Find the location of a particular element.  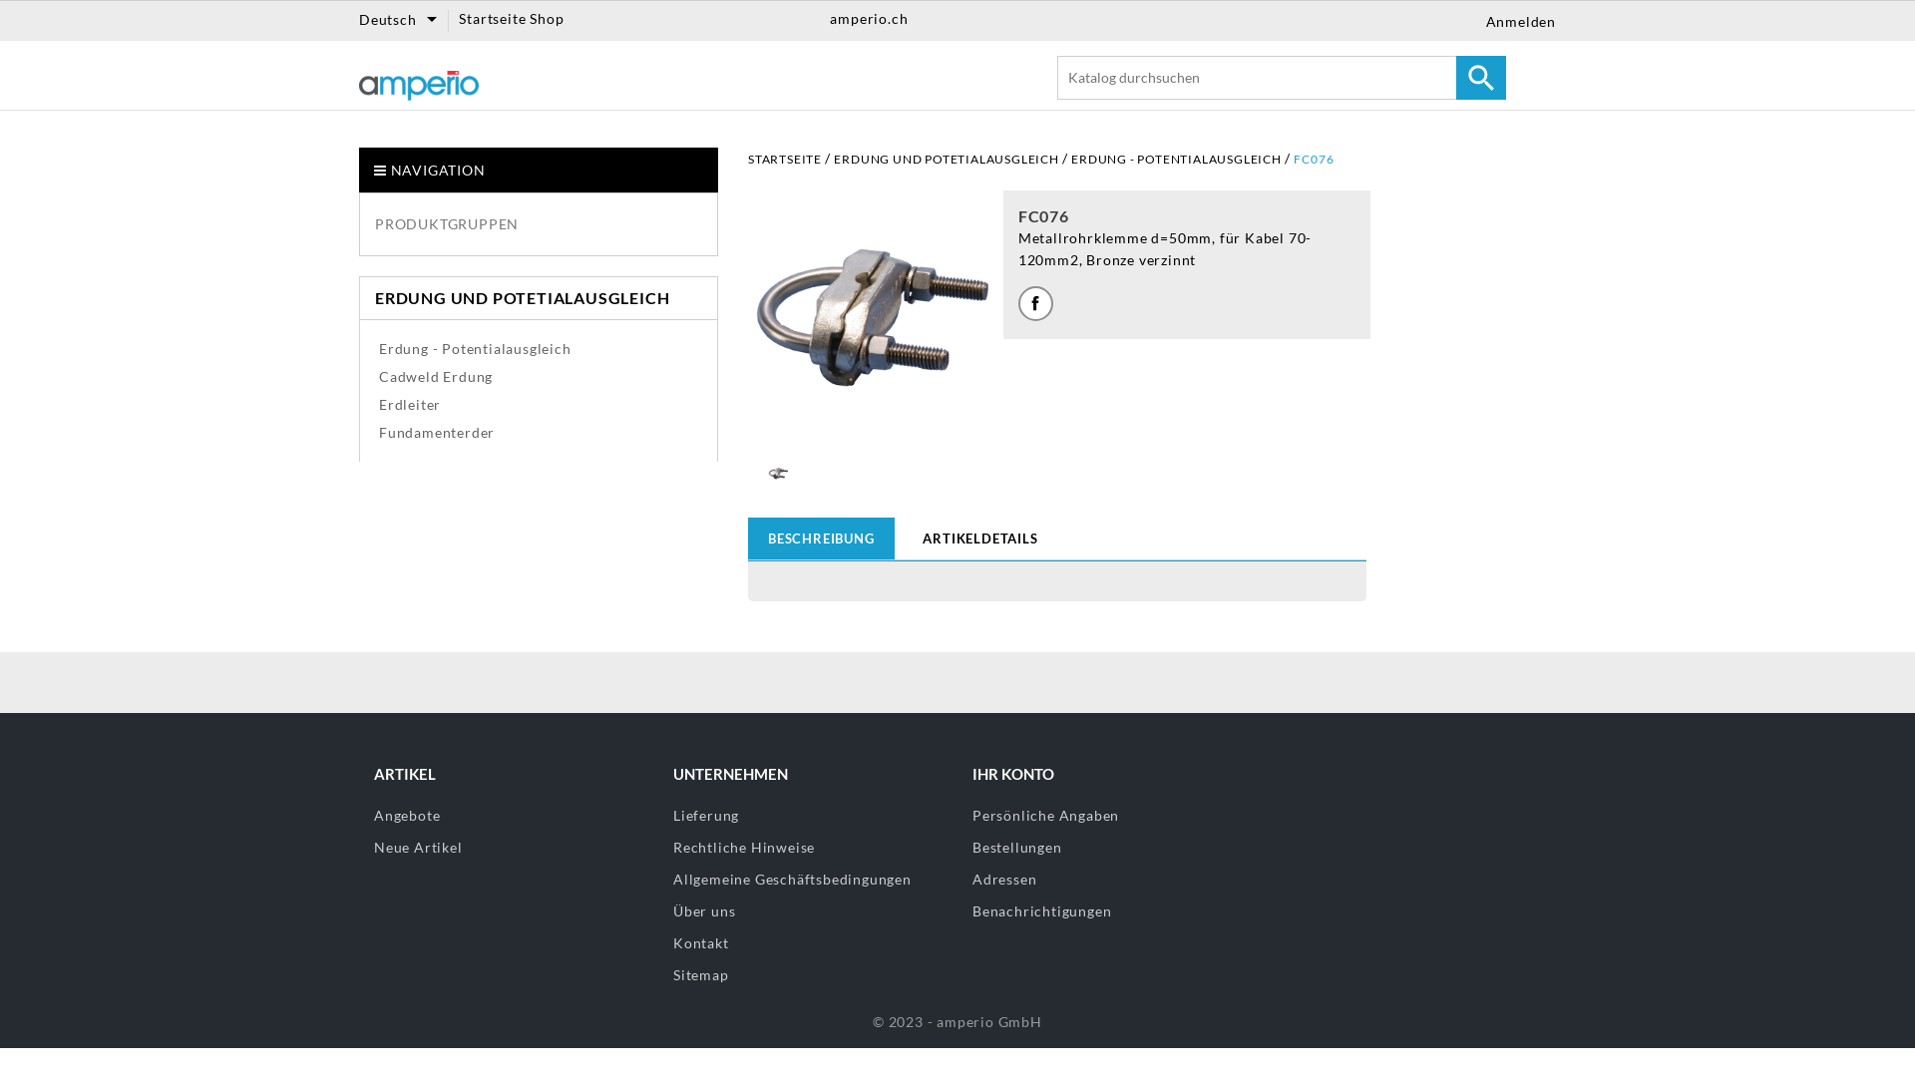

Erdung - Potentialausgleich is located at coordinates (475, 349).